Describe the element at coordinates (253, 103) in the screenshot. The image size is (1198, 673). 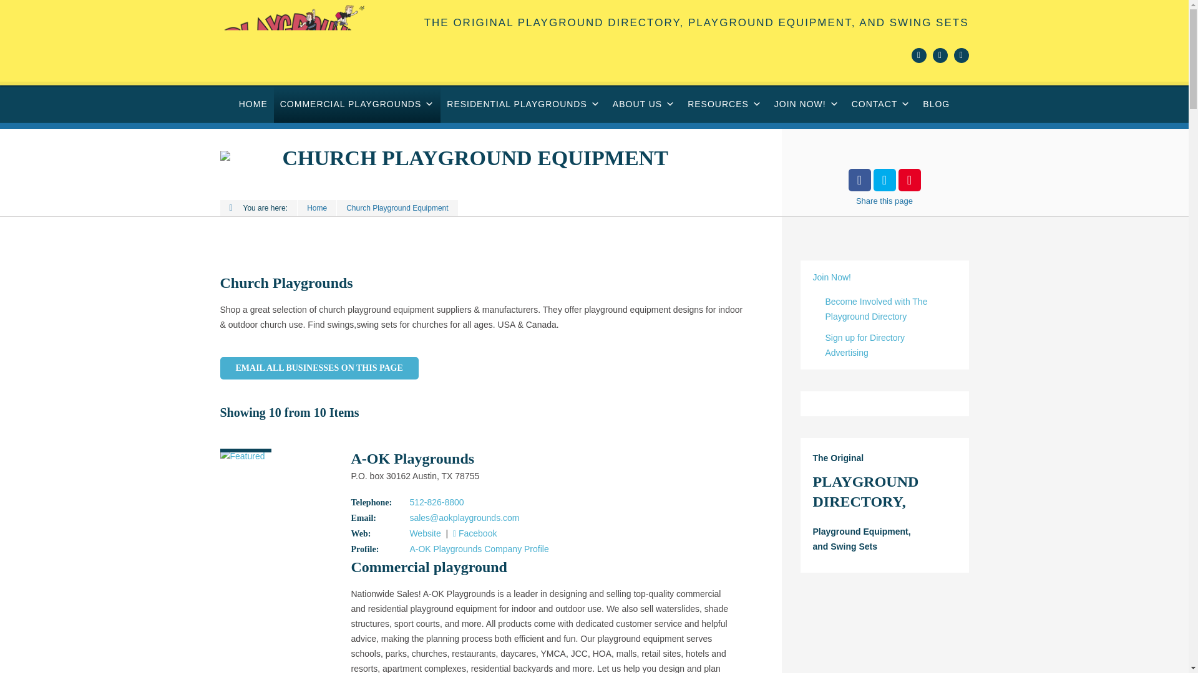
I see `HOME` at that location.